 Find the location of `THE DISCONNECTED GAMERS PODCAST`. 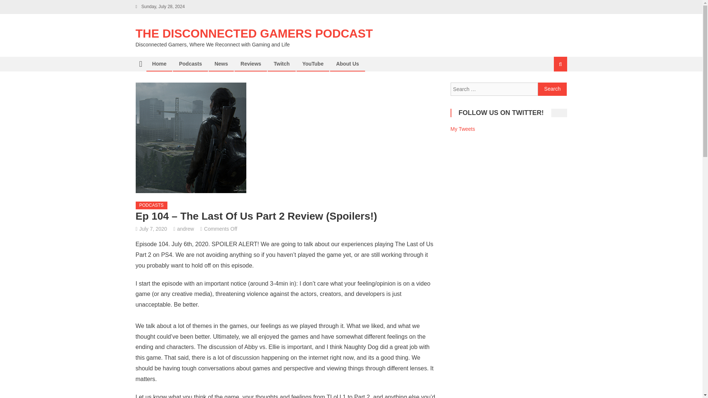

THE DISCONNECTED GAMERS PODCAST is located at coordinates (254, 34).